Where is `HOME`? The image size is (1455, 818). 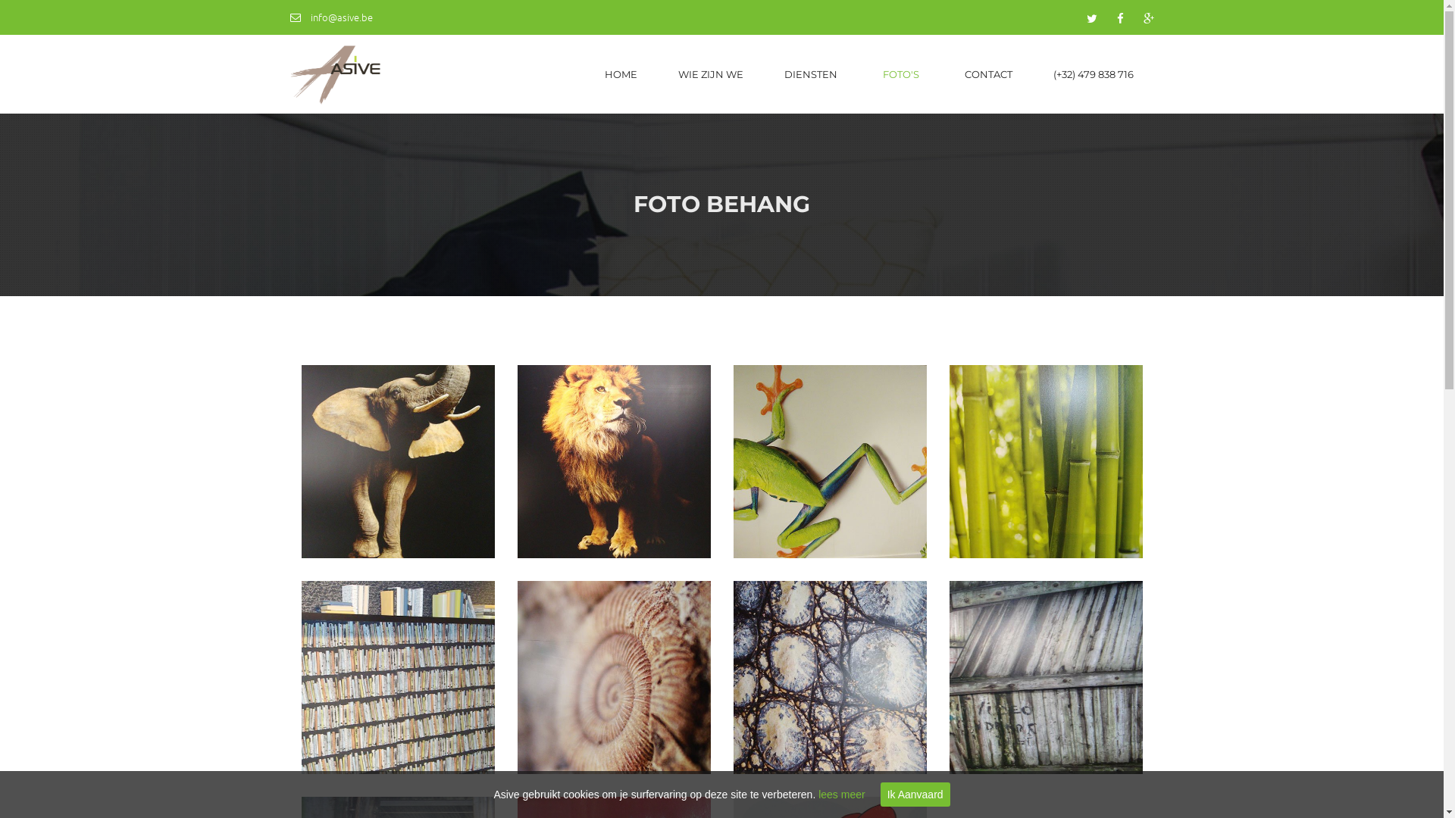
HOME is located at coordinates (620, 74).